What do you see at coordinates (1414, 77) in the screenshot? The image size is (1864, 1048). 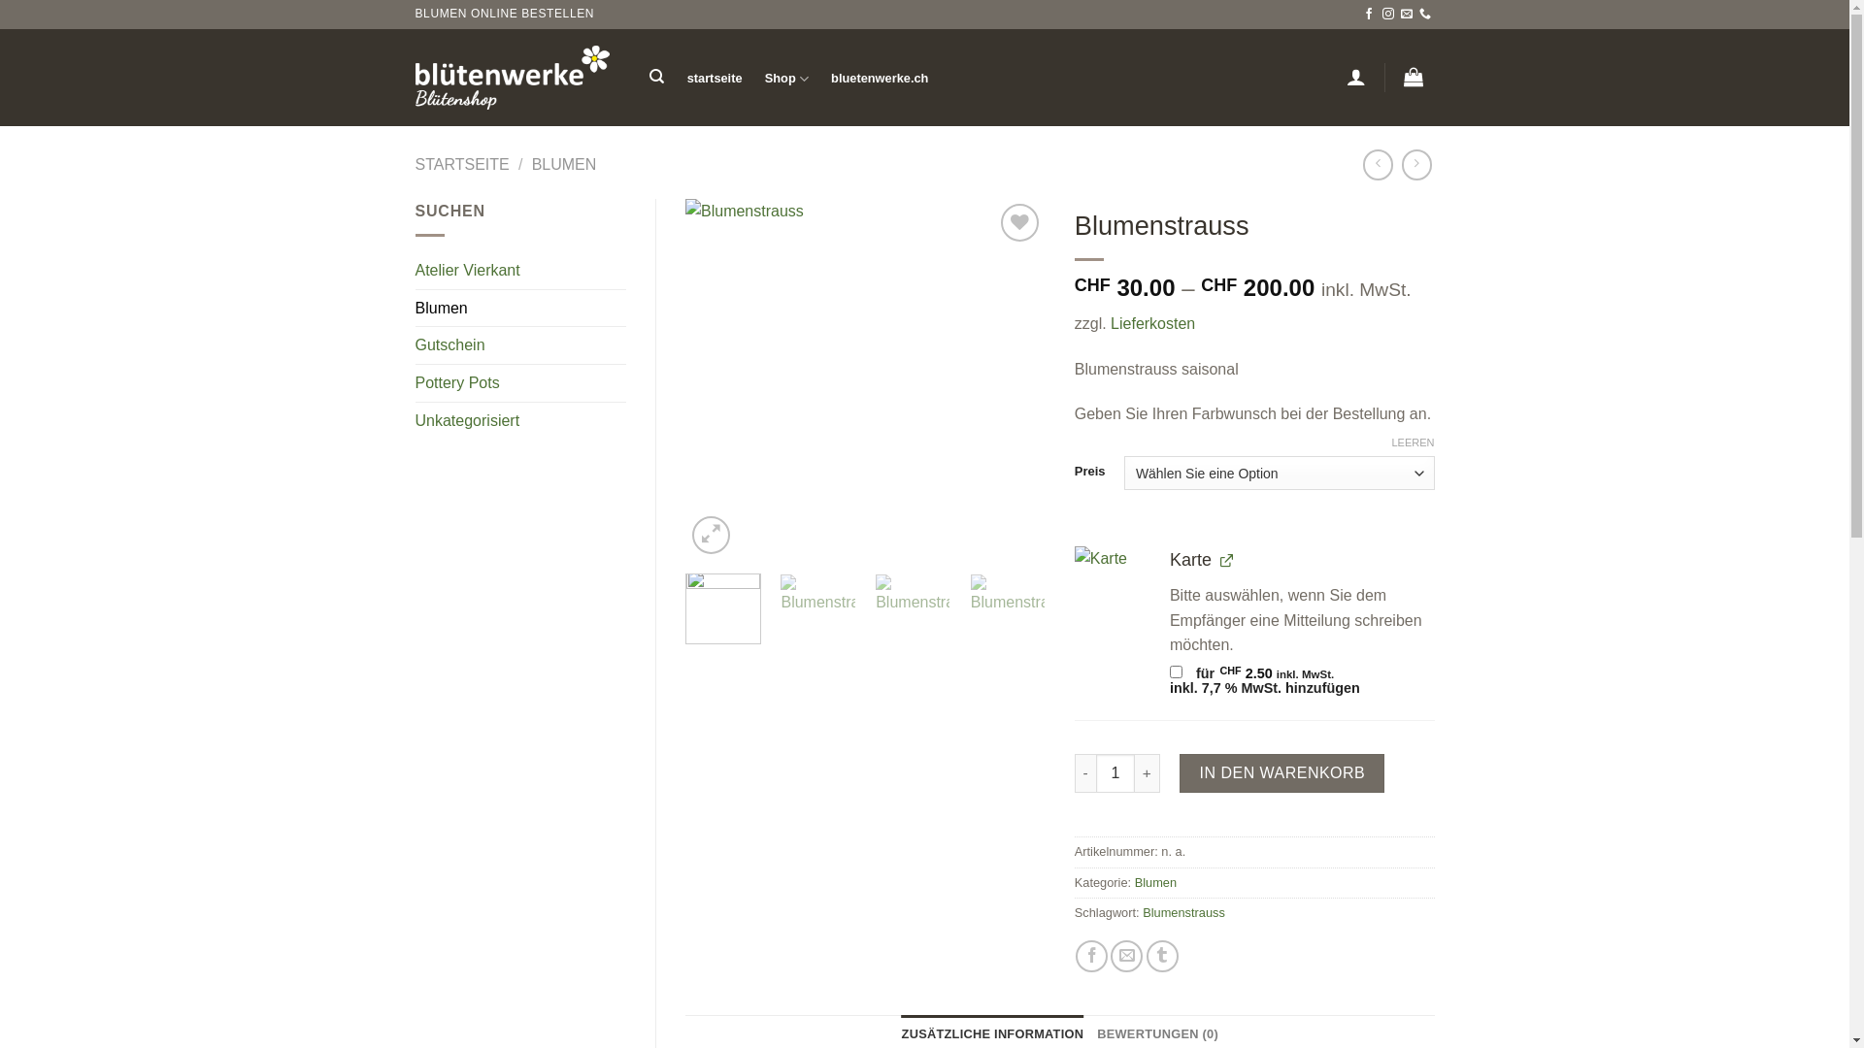 I see `Warenkorb` at bounding box center [1414, 77].